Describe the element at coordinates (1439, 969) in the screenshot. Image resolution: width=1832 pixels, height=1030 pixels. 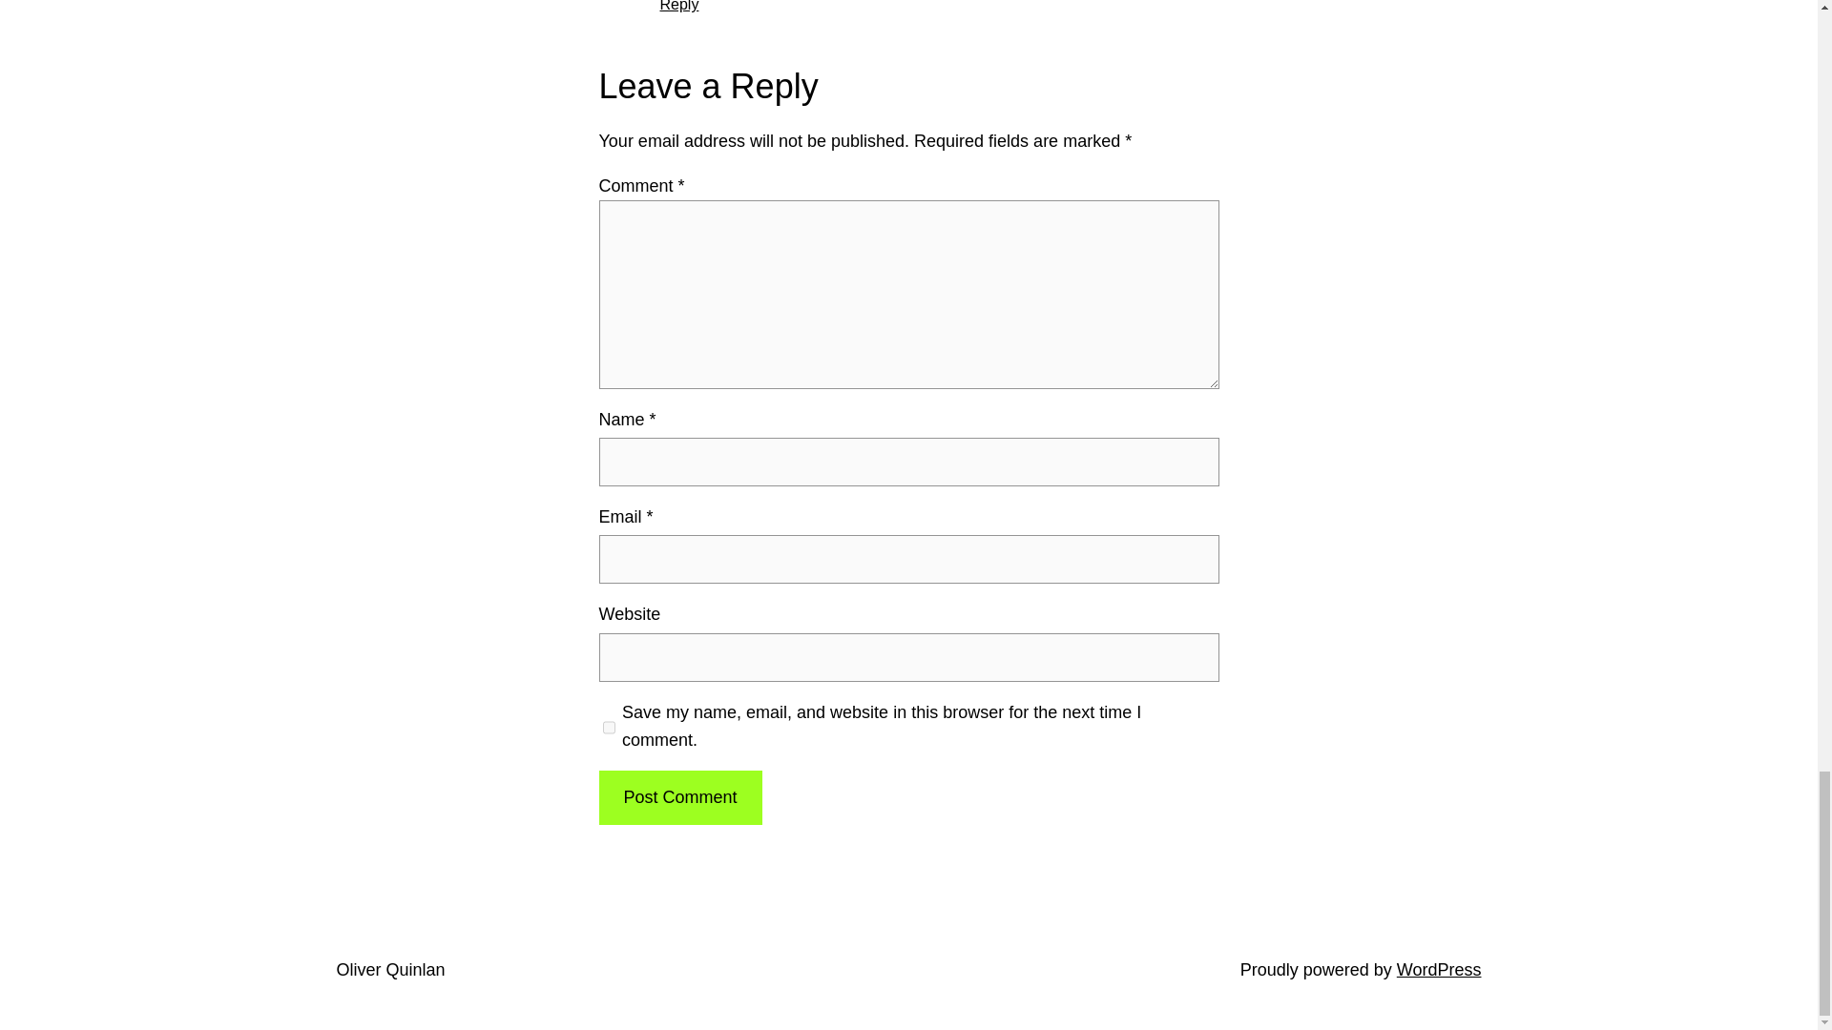
I see `WordPress` at that location.